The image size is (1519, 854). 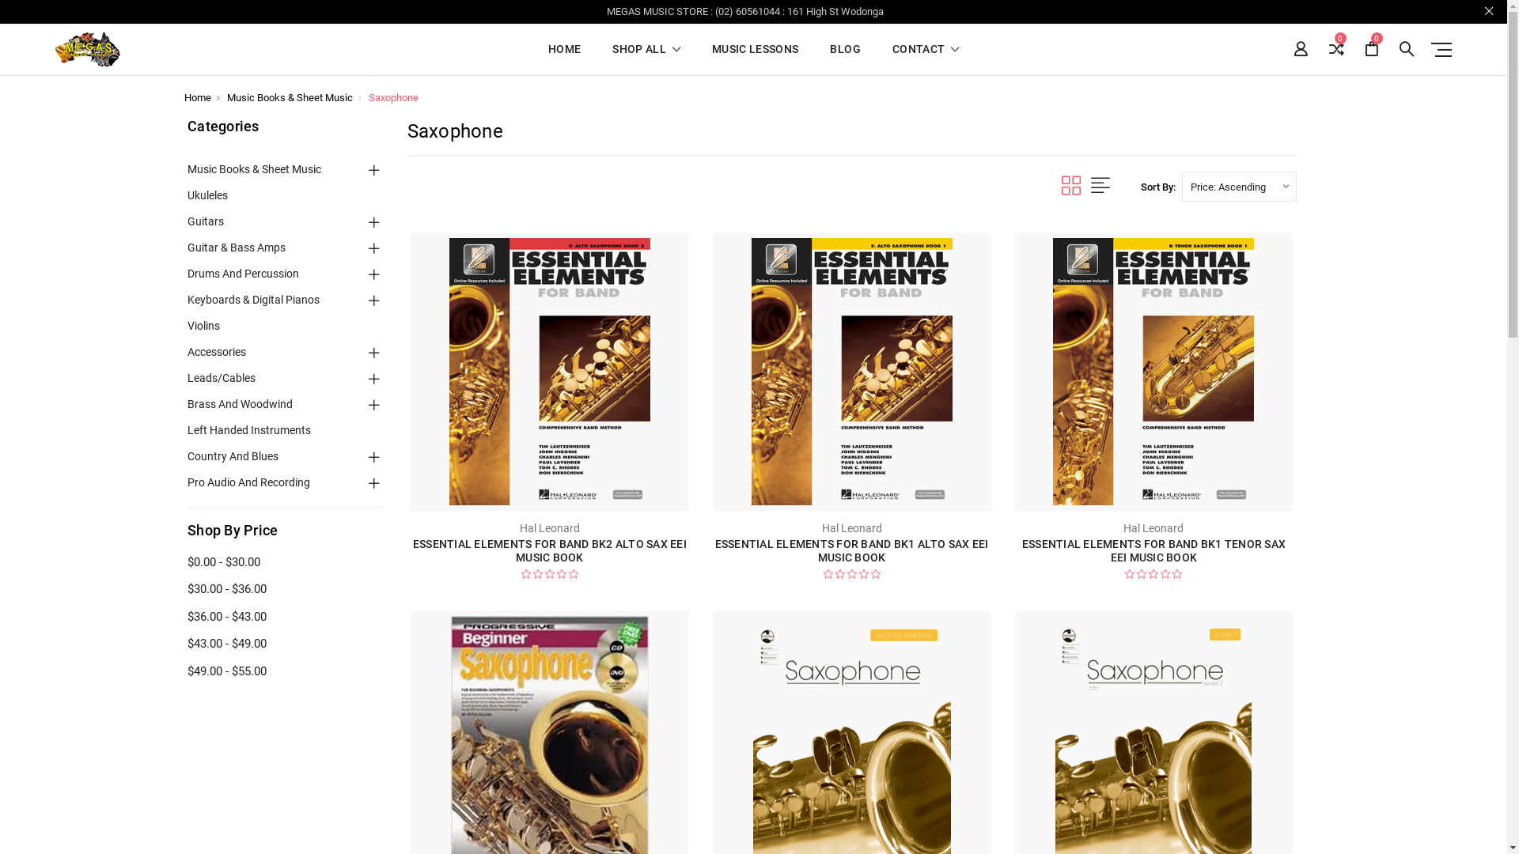 I want to click on 0, so click(x=1336, y=49).